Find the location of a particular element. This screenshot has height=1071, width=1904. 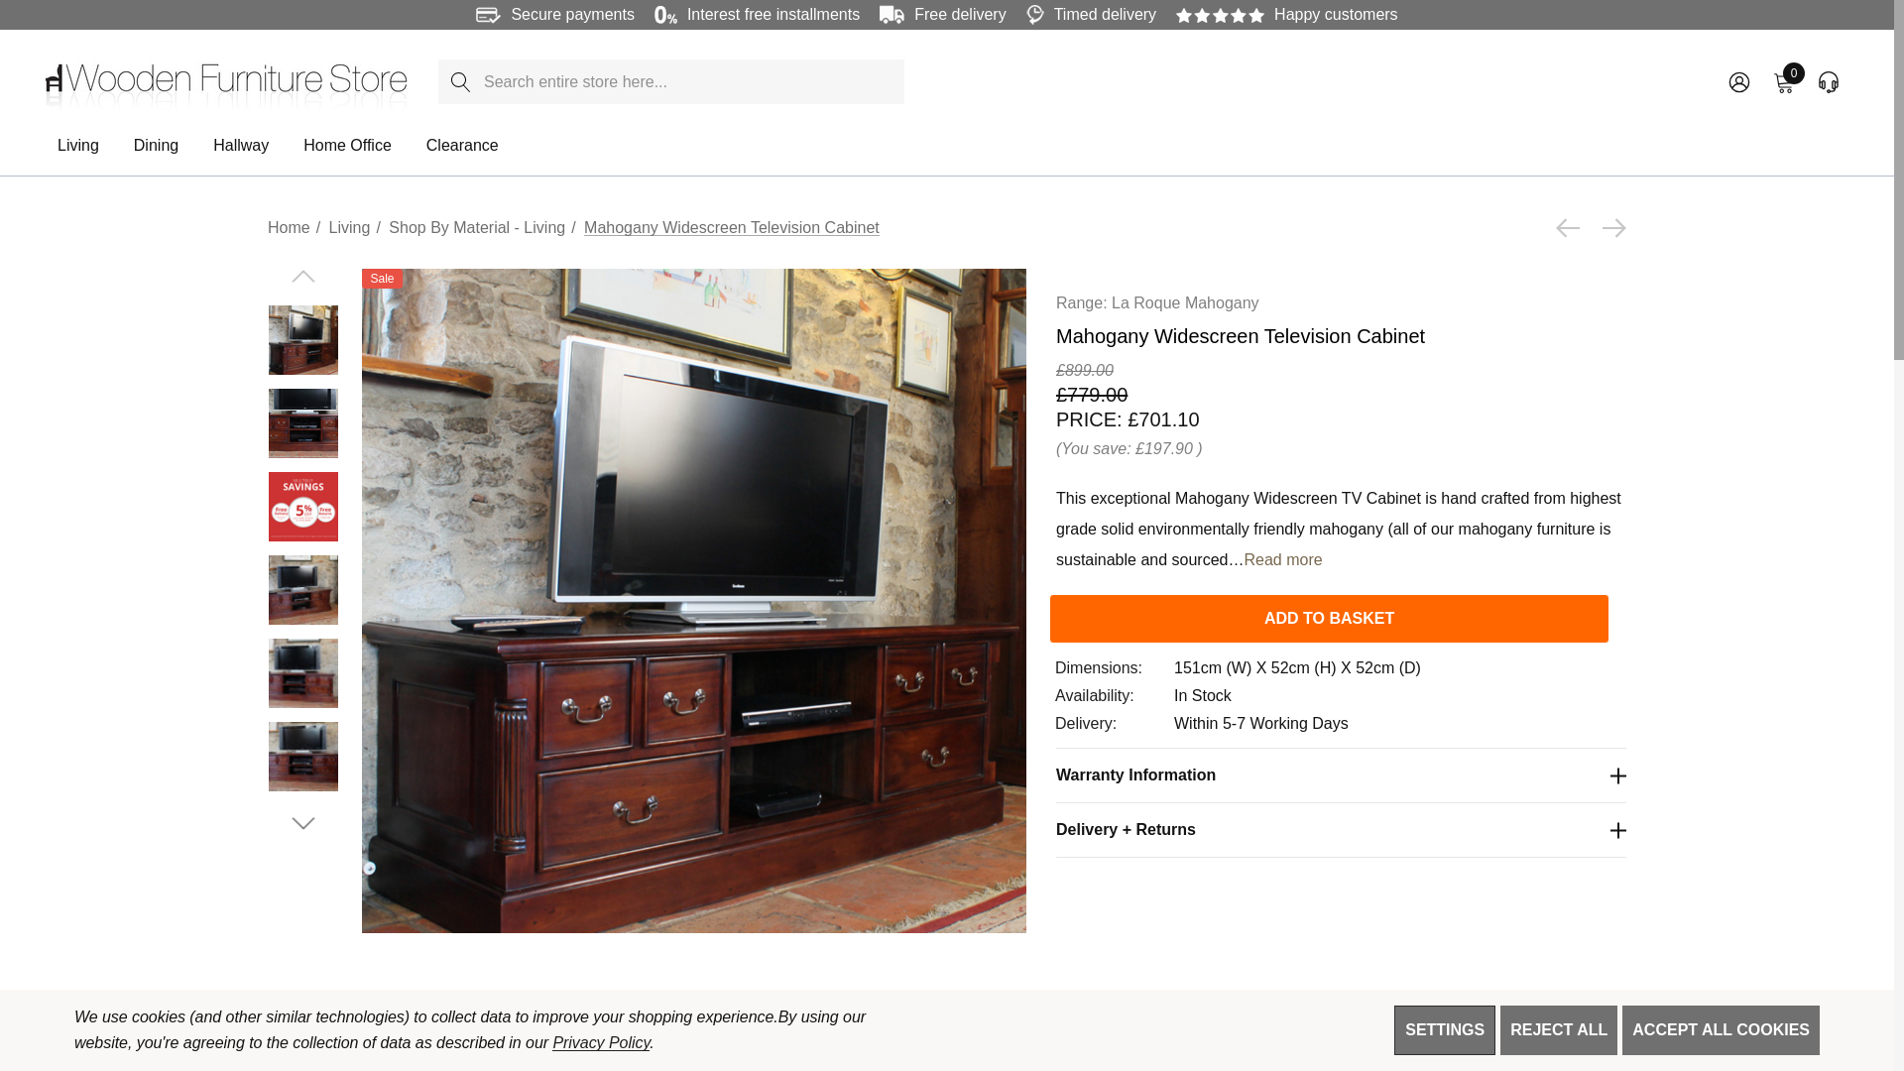

Wooden Furniture Store is located at coordinates (226, 81).